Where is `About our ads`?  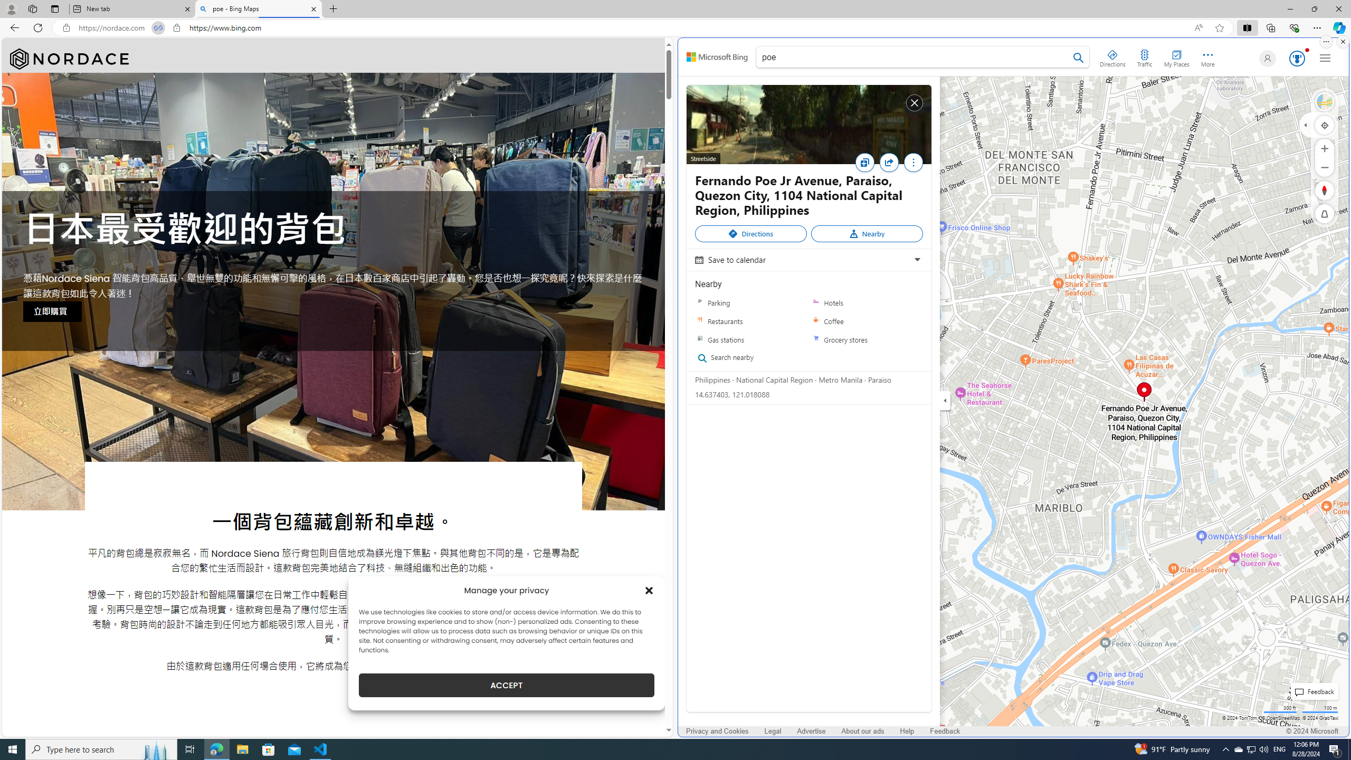 About our ads is located at coordinates (863, 731).